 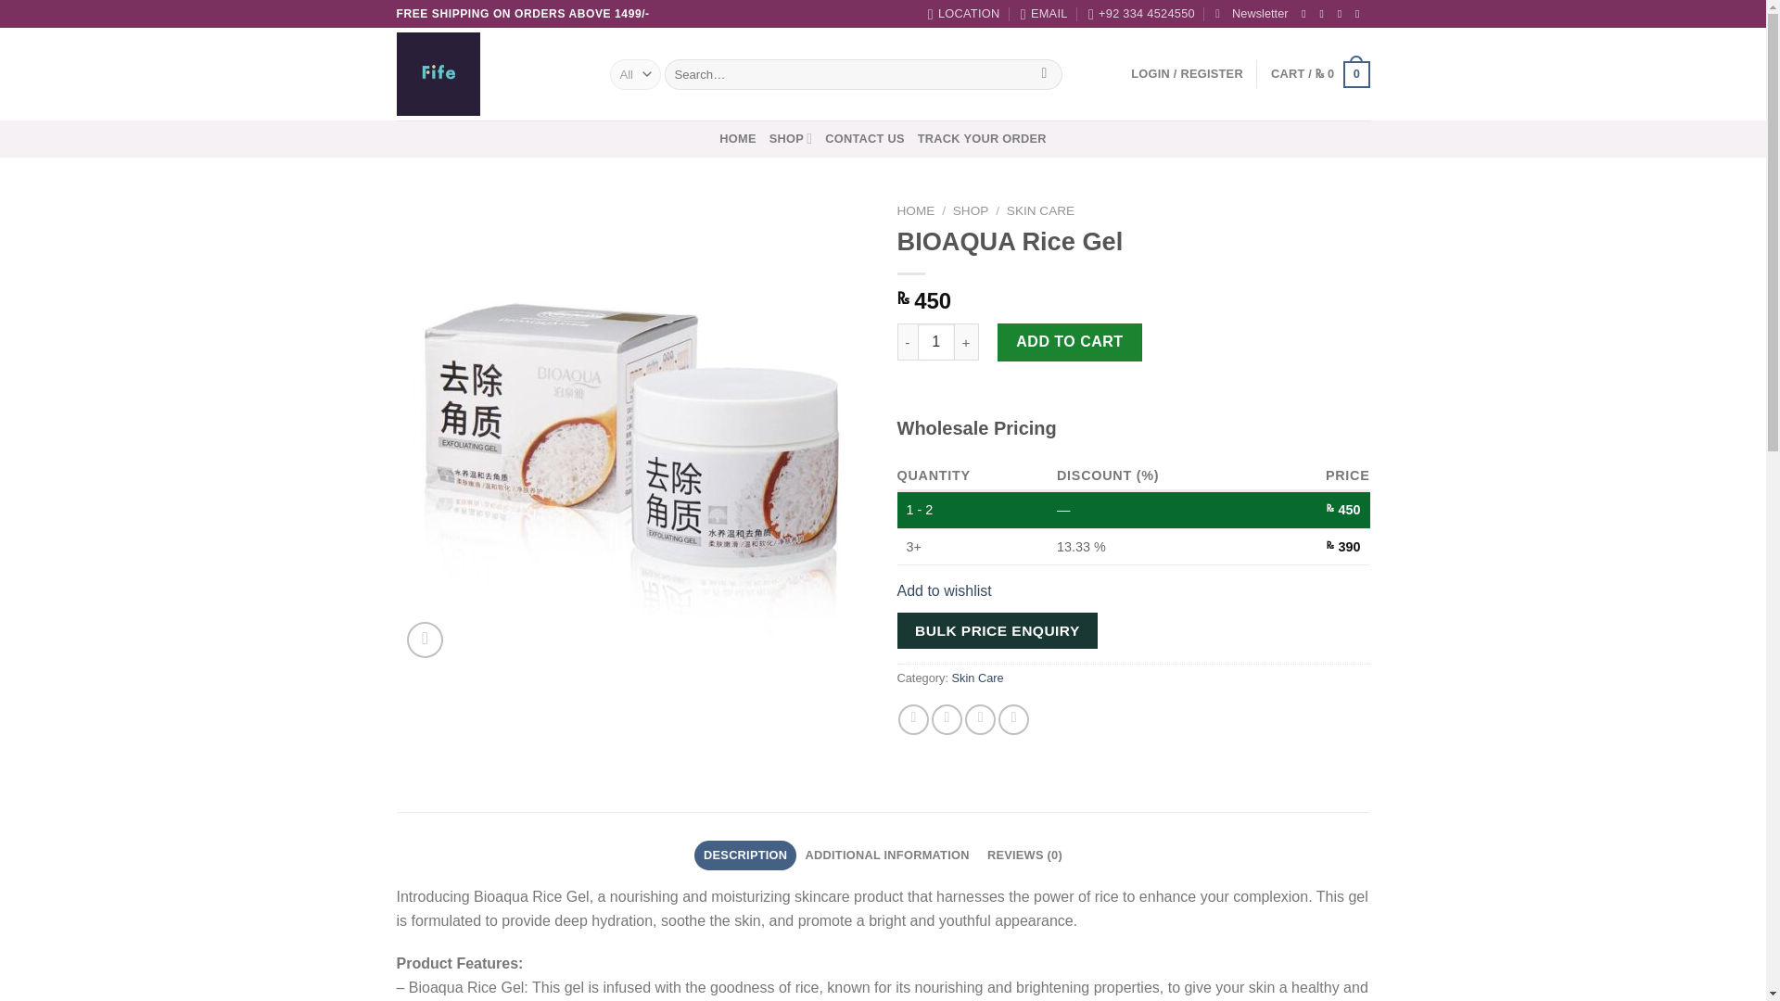 What do you see at coordinates (971, 211) in the screenshot?
I see `SHOP` at bounding box center [971, 211].